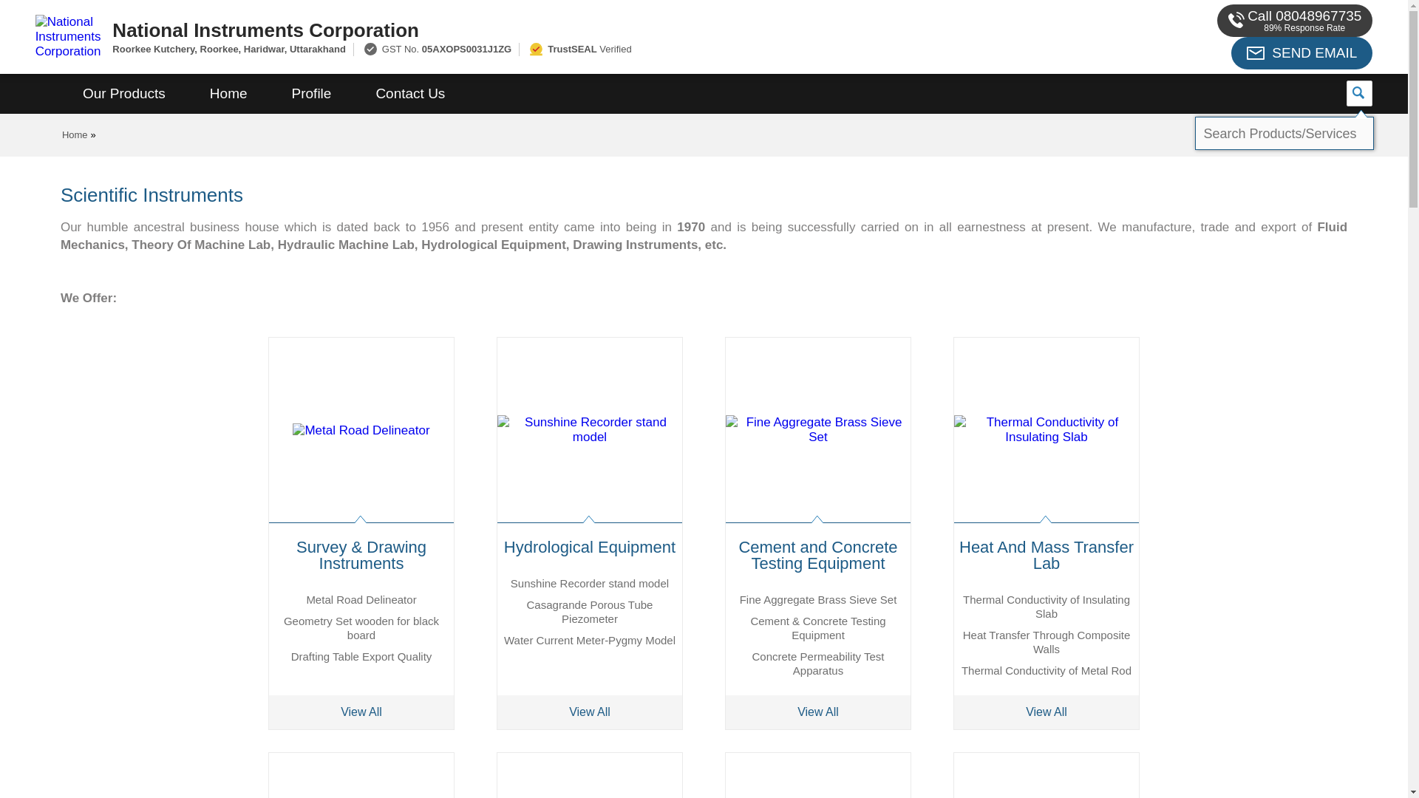 The width and height of the screenshot is (1419, 798). I want to click on Geometry Set wooden for black board, so click(361, 628).